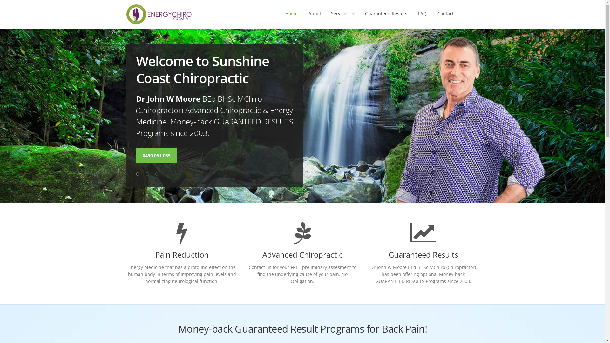  I want to click on FAQ, so click(423, 14).